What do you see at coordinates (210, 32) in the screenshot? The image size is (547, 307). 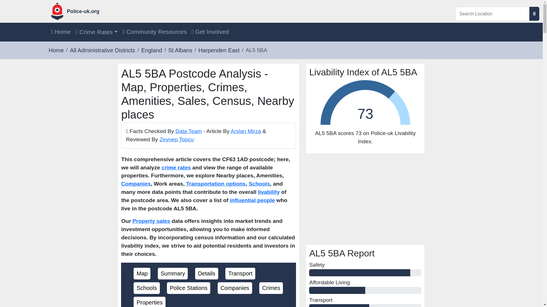 I see `Get Involved` at bounding box center [210, 32].